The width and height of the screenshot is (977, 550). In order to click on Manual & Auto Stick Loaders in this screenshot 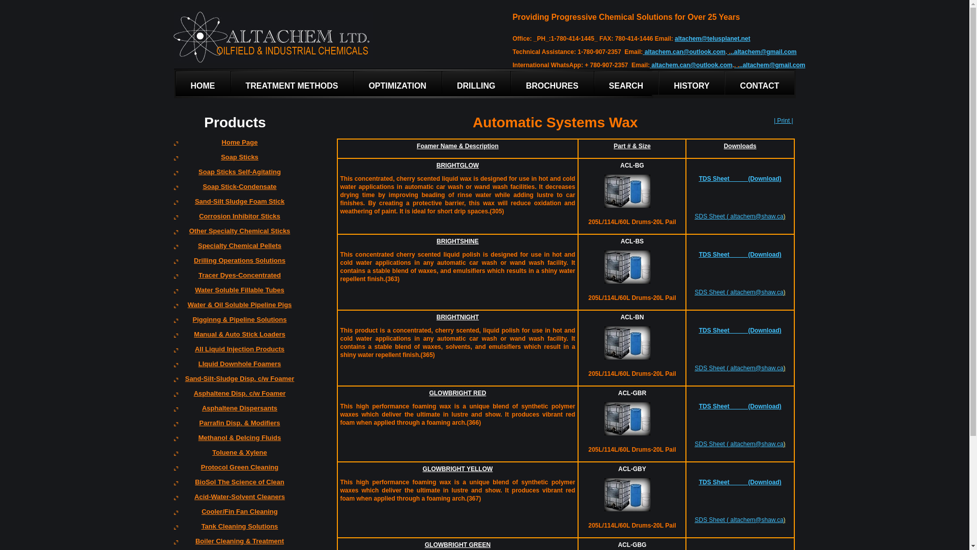, I will do `click(235, 338)`.